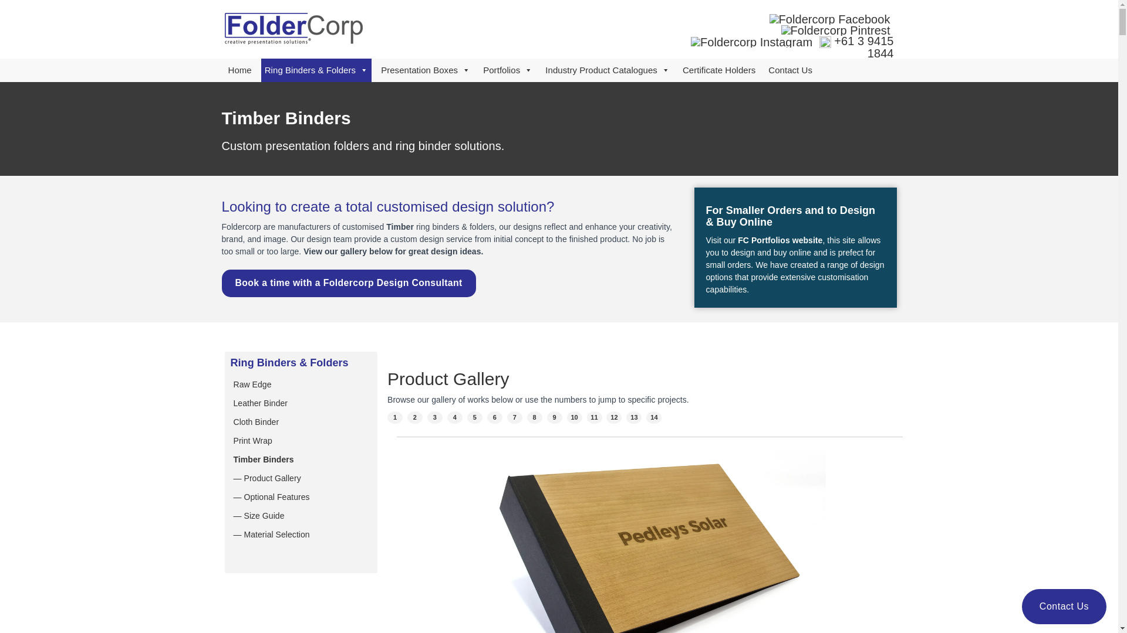  Describe the element at coordinates (515, 418) in the screenshot. I see `7` at that location.